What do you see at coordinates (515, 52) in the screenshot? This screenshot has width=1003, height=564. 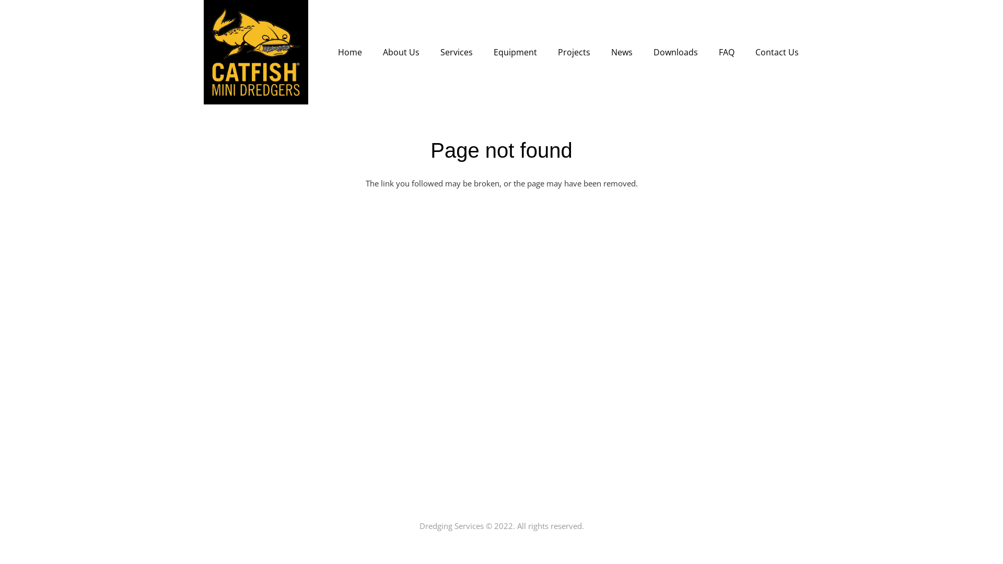 I see `Equipment` at bounding box center [515, 52].